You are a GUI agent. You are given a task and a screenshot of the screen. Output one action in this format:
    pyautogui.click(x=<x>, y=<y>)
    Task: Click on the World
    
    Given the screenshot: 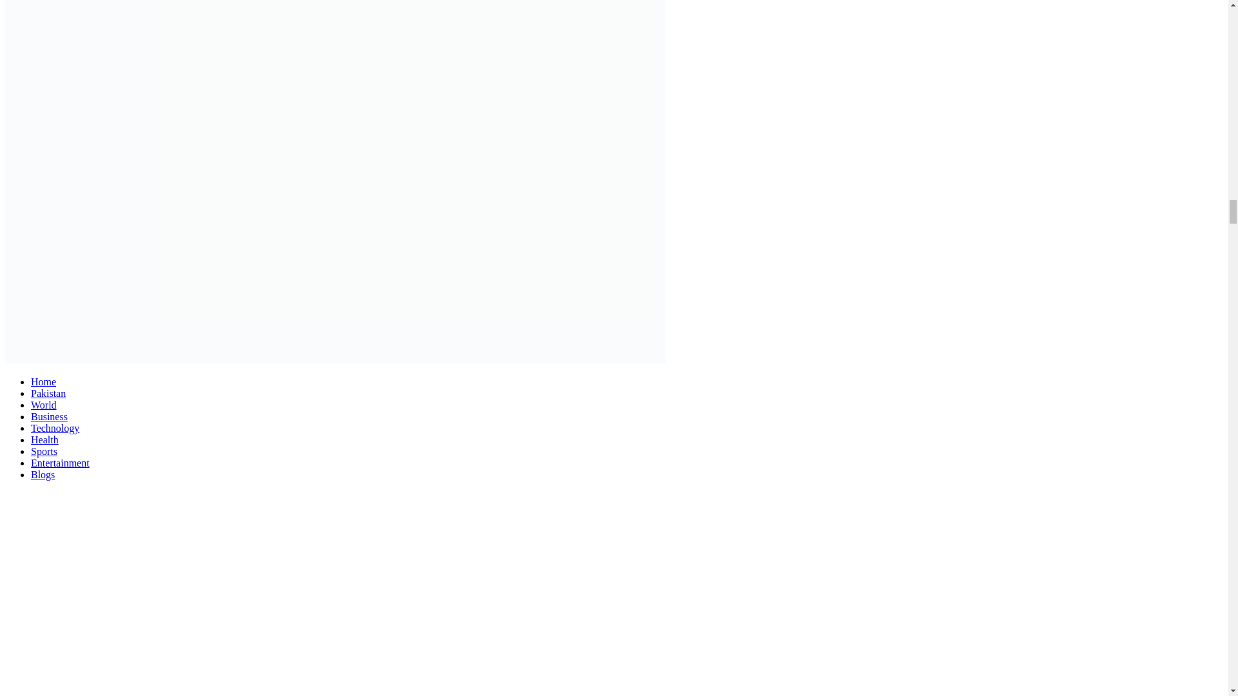 What is the action you would take?
    pyautogui.click(x=44, y=405)
    